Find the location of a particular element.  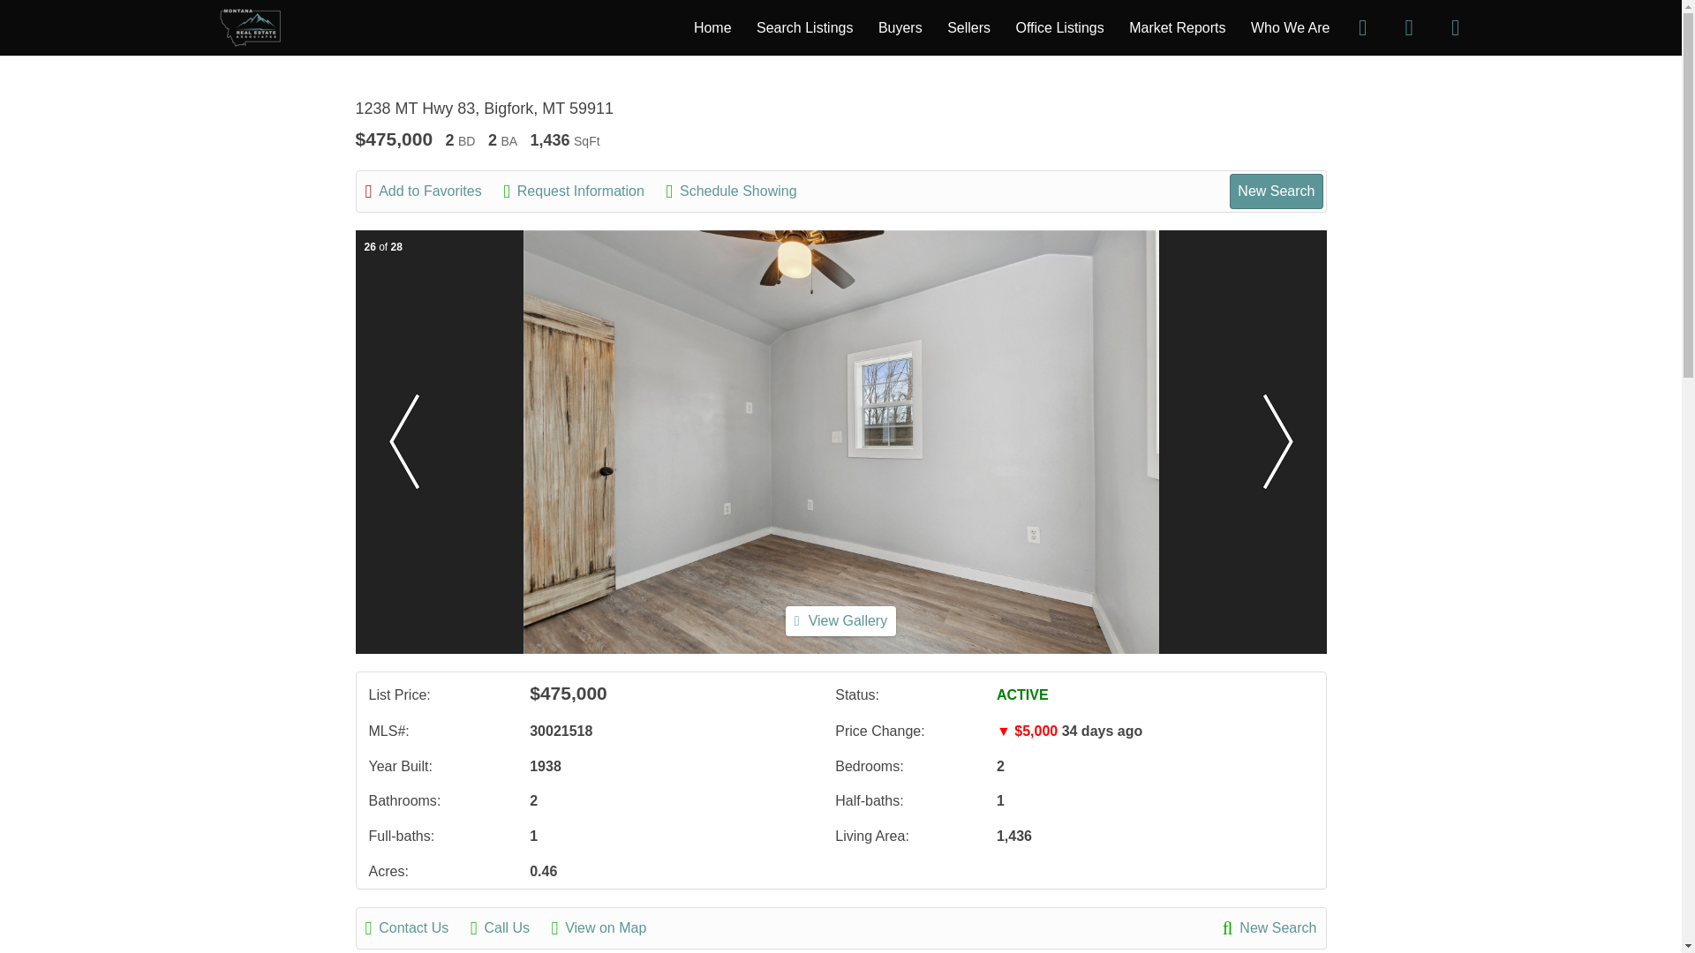

Home is located at coordinates (712, 26).